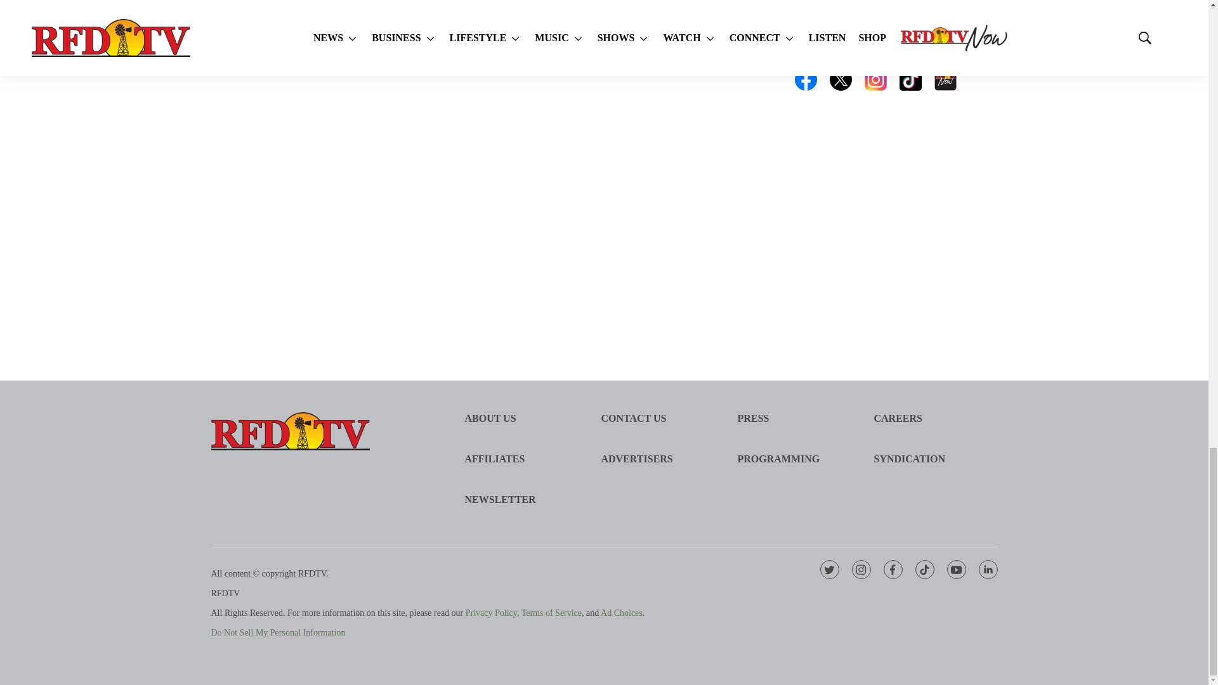 The image size is (1218, 685). I want to click on Signup Widget Embed, so click(896, 191).